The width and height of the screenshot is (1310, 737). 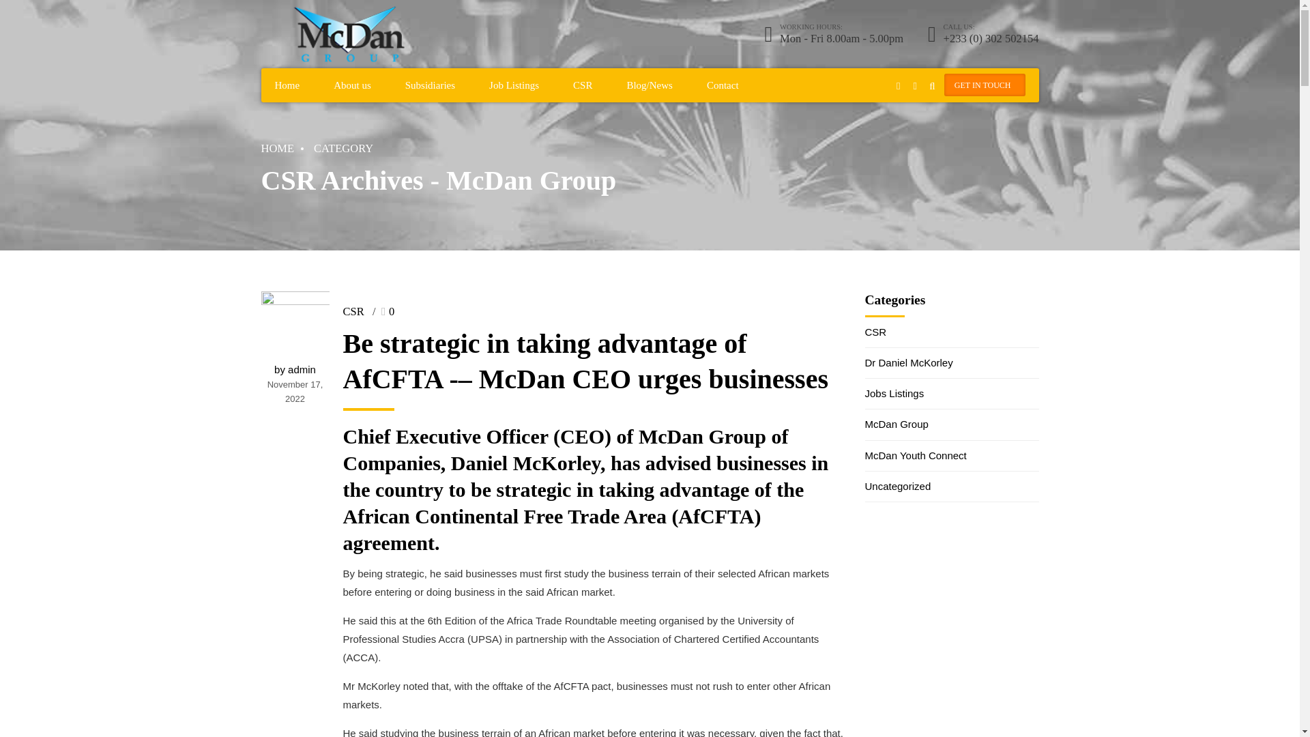 I want to click on Contact, so click(x=723, y=85).